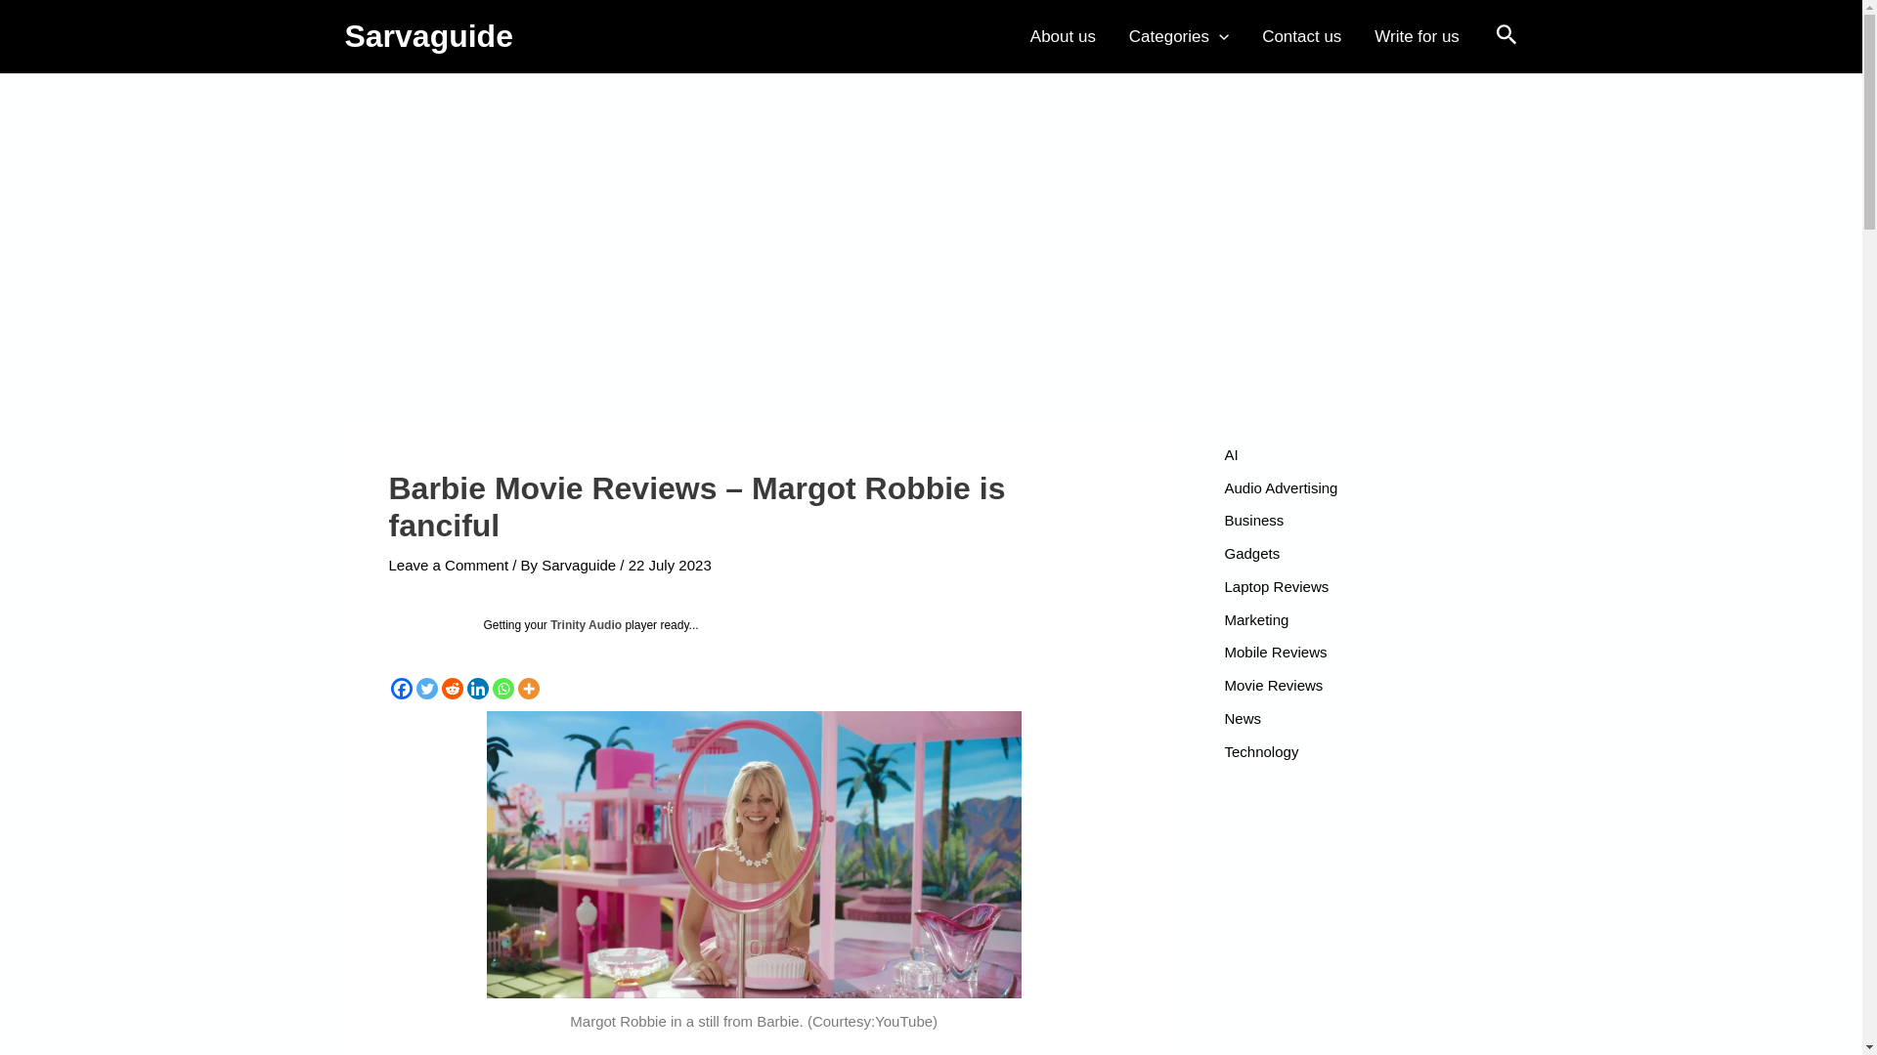 This screenshot has width=1877, height=1055. What do you see at coordinates (477, 689) in the screenshot?
I see `Linkedin` at bounding box center [477, 689].